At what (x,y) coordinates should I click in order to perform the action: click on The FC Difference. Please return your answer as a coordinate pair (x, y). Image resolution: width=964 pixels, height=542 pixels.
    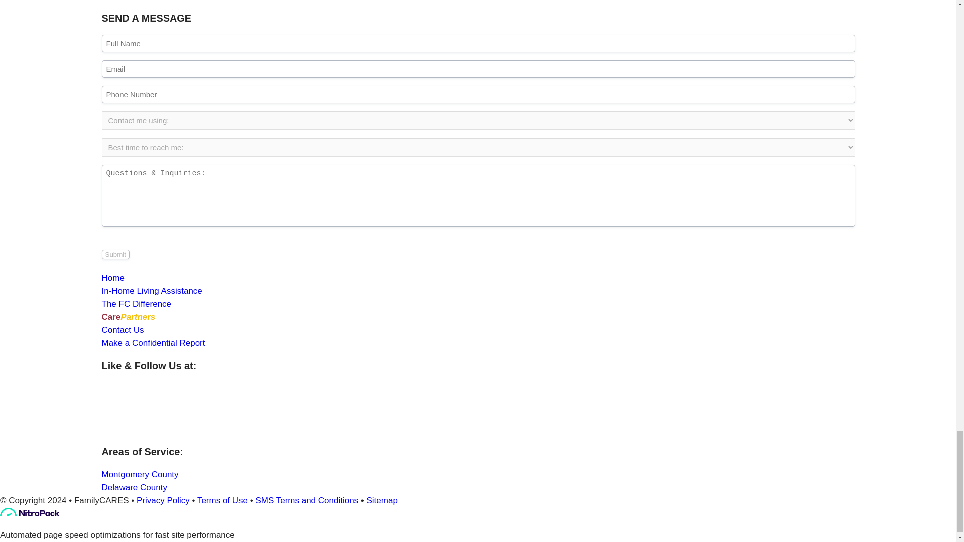
    Looking at the image, I should click on (136, 304).